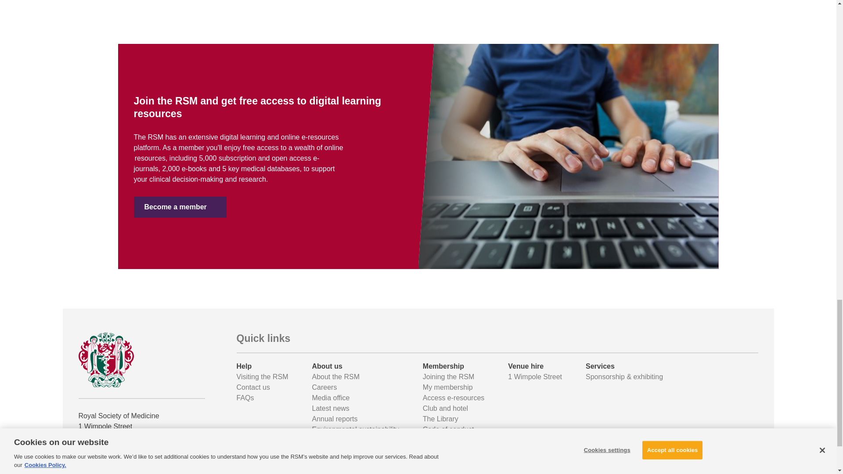 The image size is (843, 474). What do you see at coordinates (324, 387) in the screenshot?
I see `Careers` at bounding box center [324, 387].